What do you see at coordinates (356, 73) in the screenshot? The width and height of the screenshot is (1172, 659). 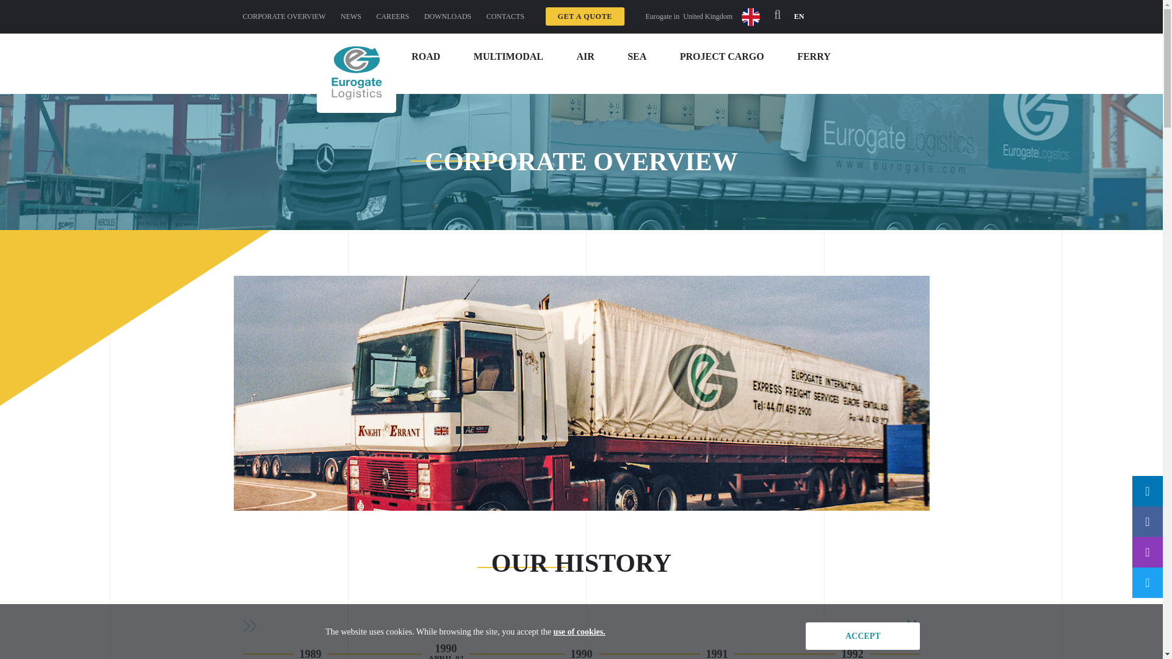 I see `logo` at bounding box center [356, 73].